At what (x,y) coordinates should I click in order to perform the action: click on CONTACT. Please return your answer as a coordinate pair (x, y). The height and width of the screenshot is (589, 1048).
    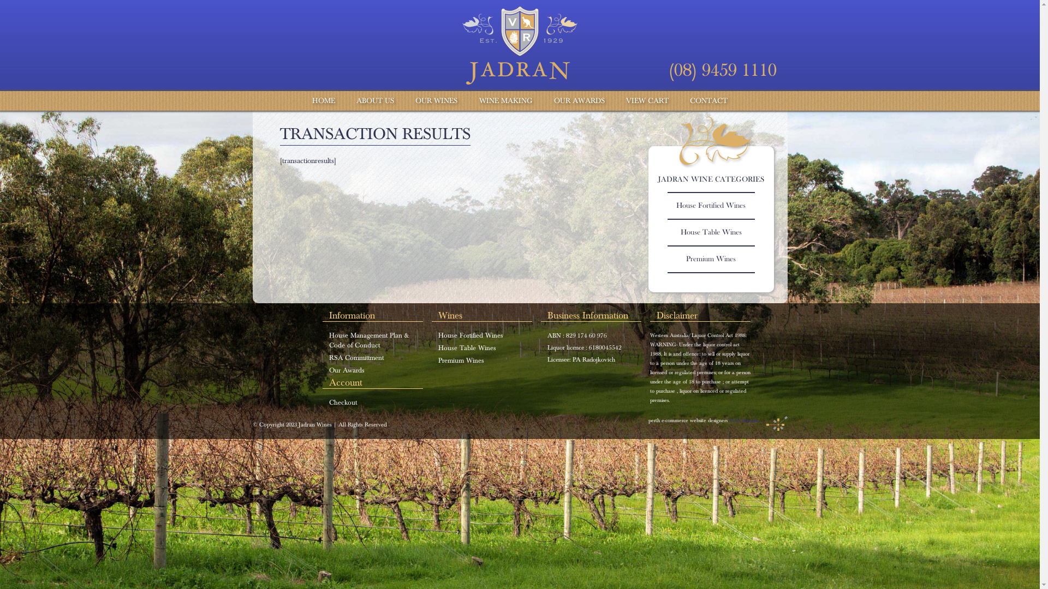
    Looking at the image, I should click on (708, 101).